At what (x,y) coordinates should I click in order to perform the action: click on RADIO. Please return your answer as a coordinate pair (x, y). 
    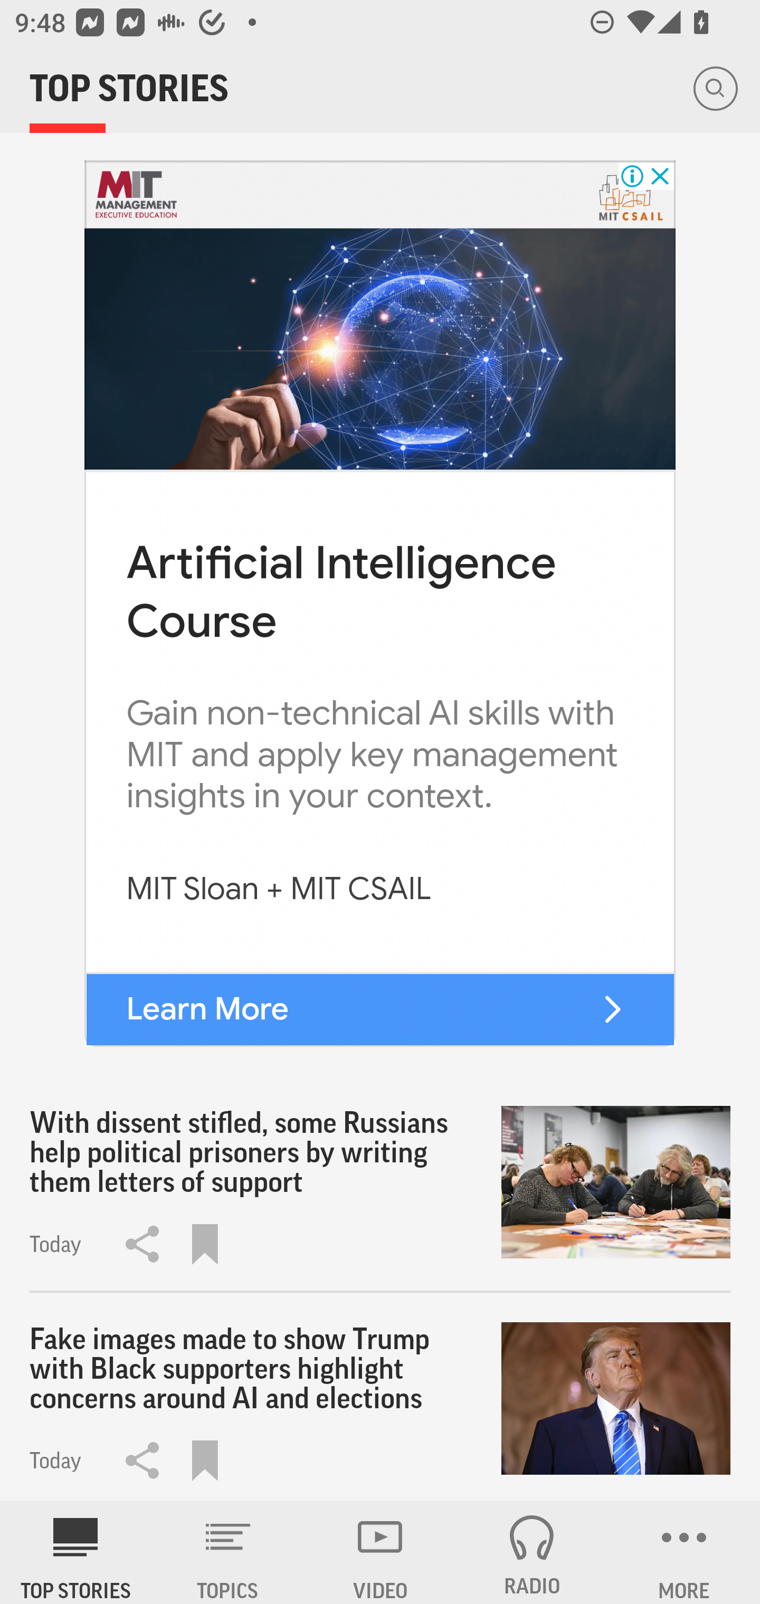
    Looking at the image, I should click on (532, 1552).